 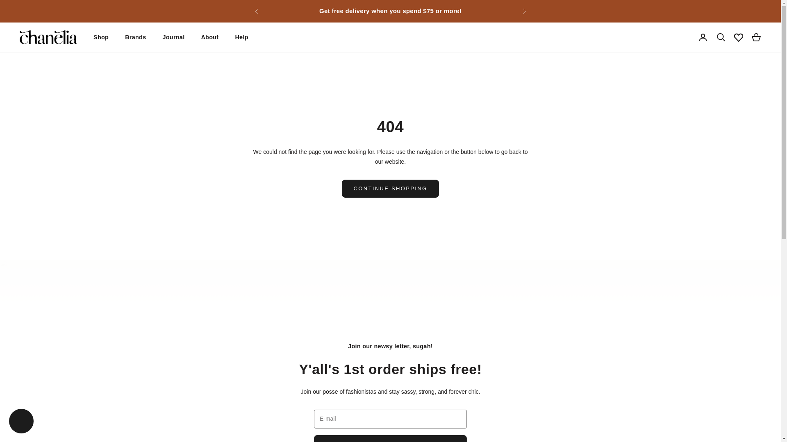 I want to click on Wishlist, so click(x=739, y=37).